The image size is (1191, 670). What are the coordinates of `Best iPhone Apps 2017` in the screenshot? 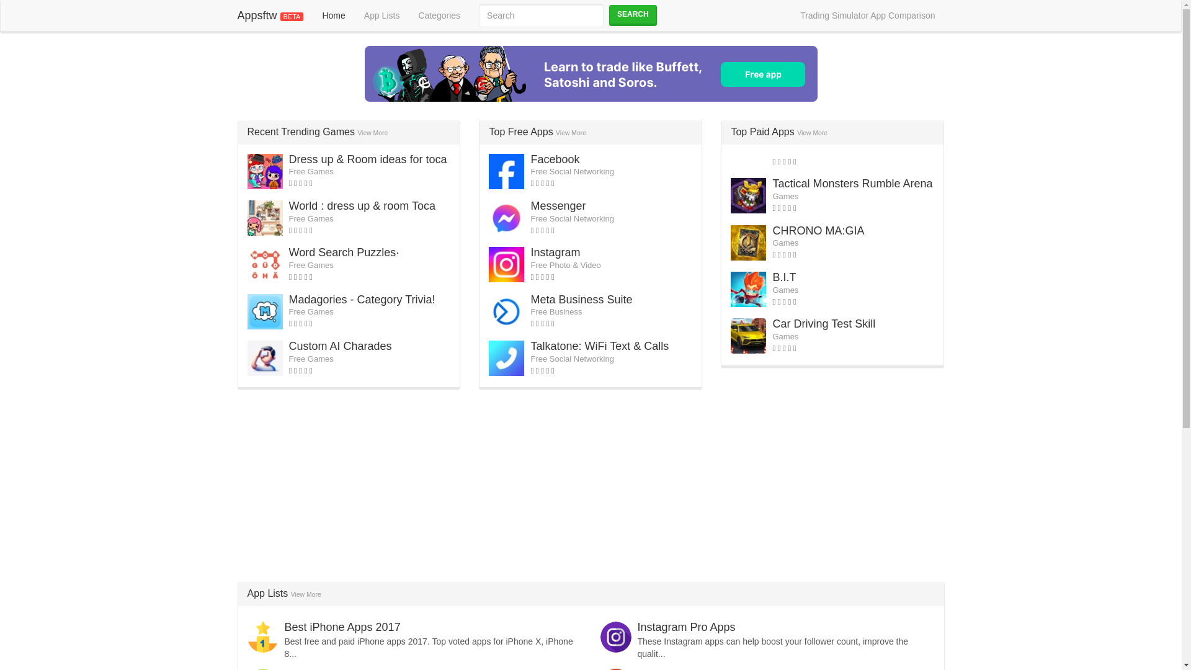 It's located at (342, 627).